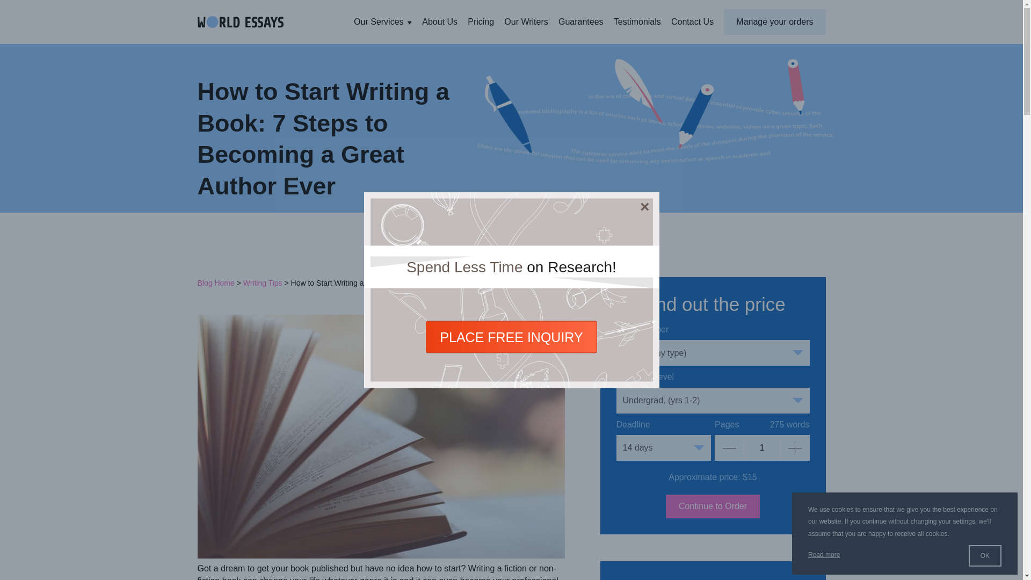 The image size is (1031, 580). Describe the element at coordinates (761, 448) in the screenshot. I see `1` at that location.